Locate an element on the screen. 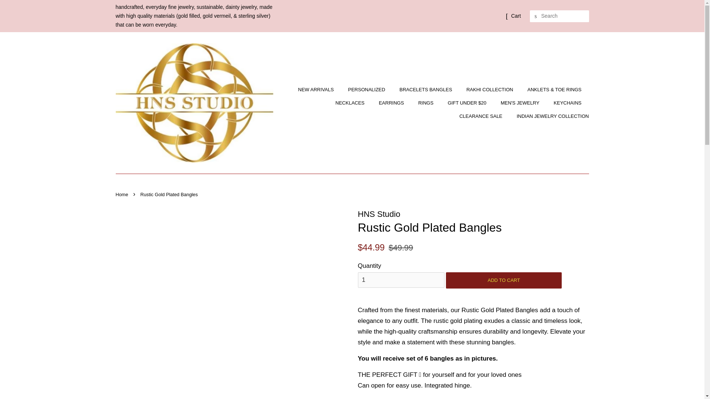 The height and width of the screenshot is (399, 710). INDIAN JEWELRY COLLECTION is located at coordinates (550, 116).